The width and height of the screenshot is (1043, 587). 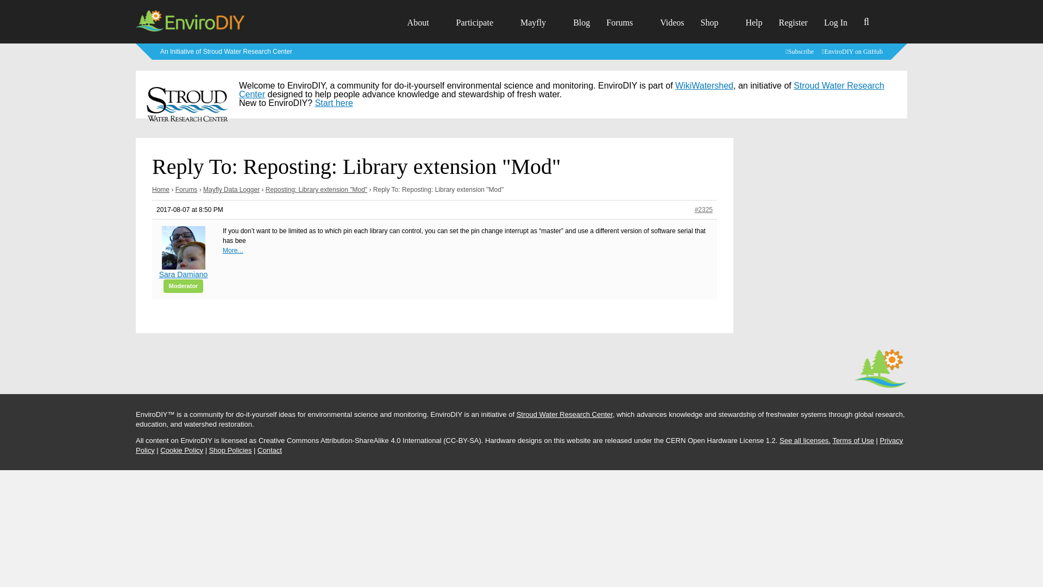 I want to click on EnviroDIY on GitHub, so click(x=853, y=51).